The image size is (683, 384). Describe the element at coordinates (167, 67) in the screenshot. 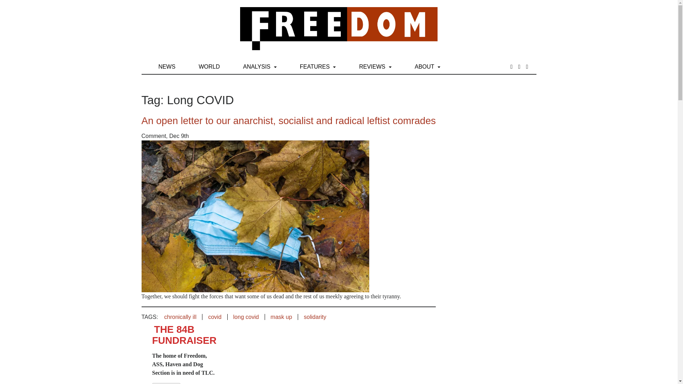

I see `News` at that location.